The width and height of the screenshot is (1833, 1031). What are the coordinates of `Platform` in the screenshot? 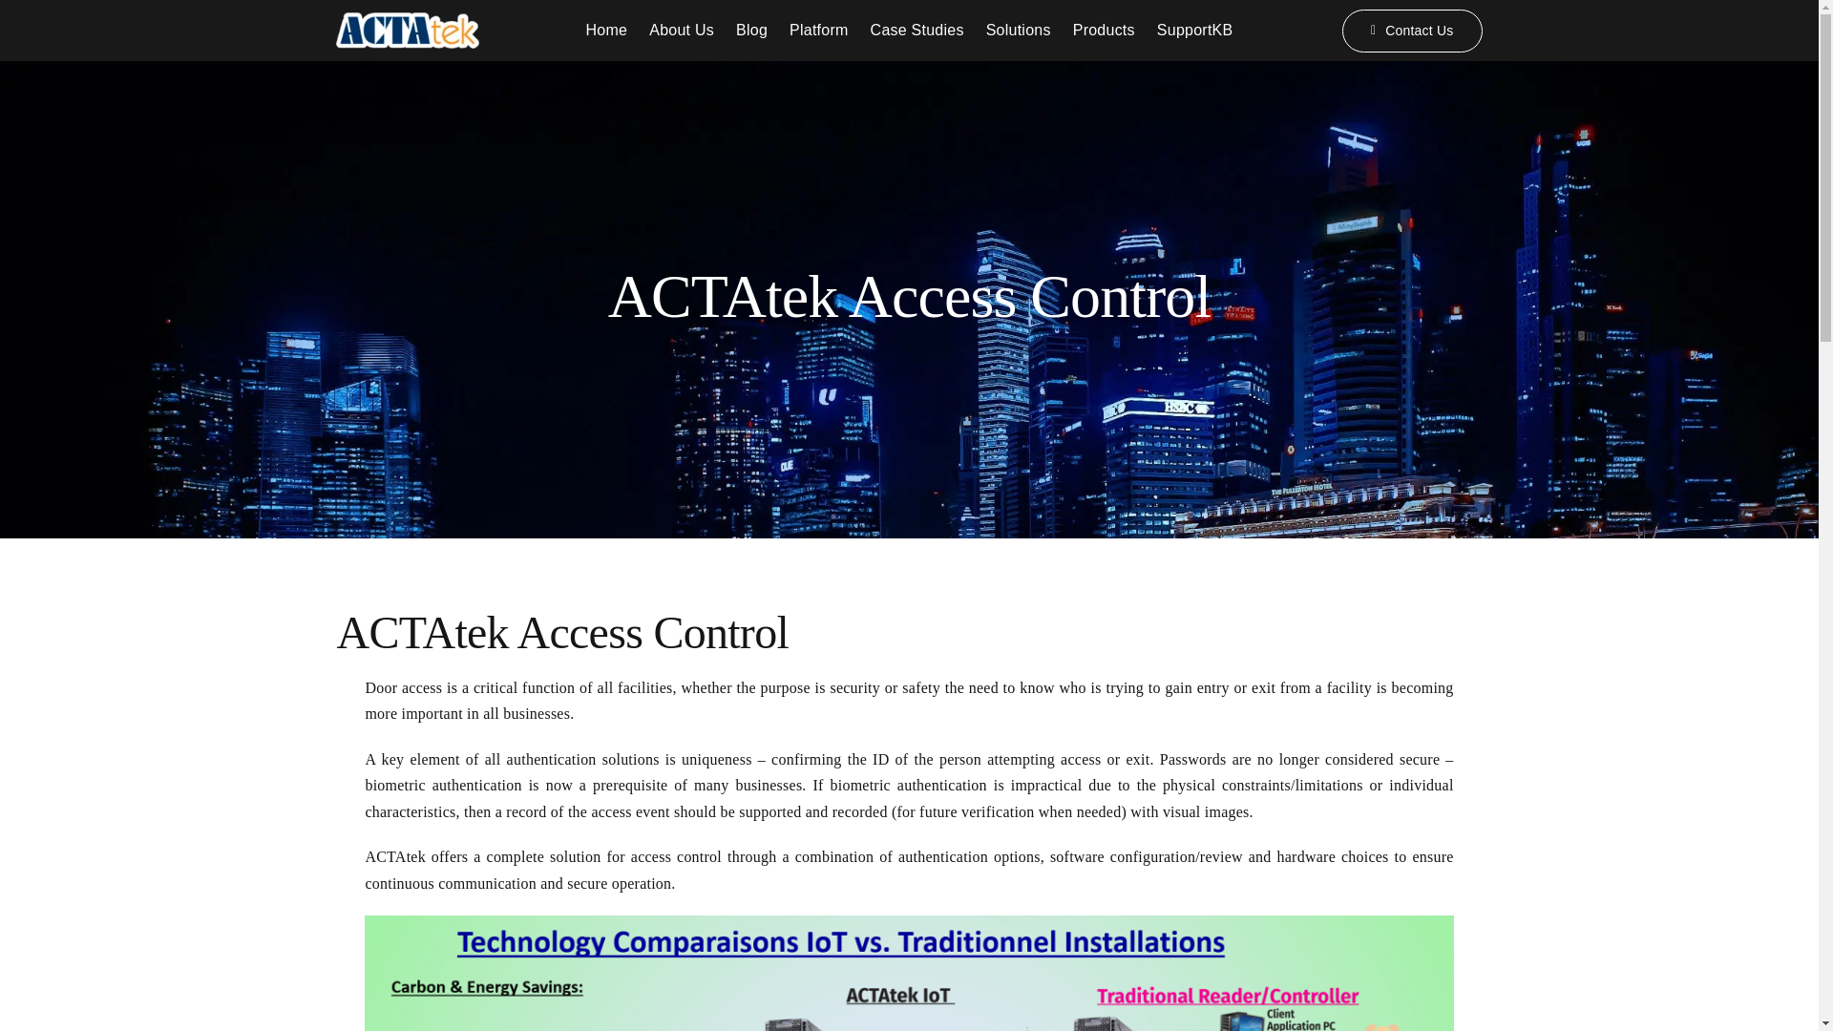 It's located at (819, 31).